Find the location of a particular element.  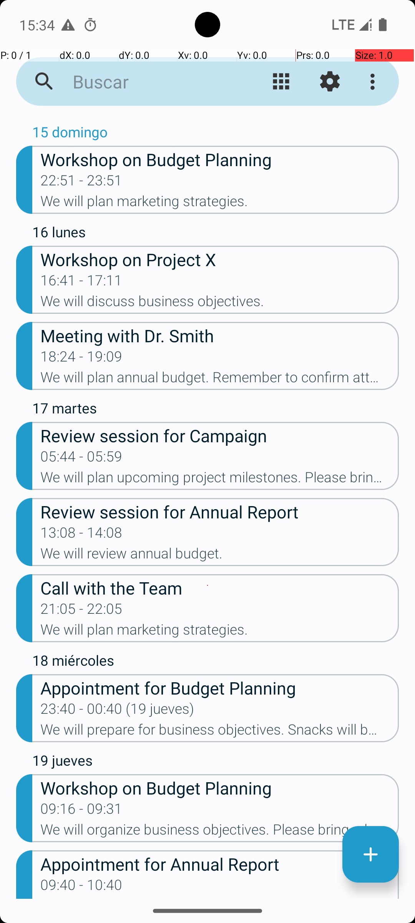

Appointment for Budget Planning is located at coordinates (220, 688).